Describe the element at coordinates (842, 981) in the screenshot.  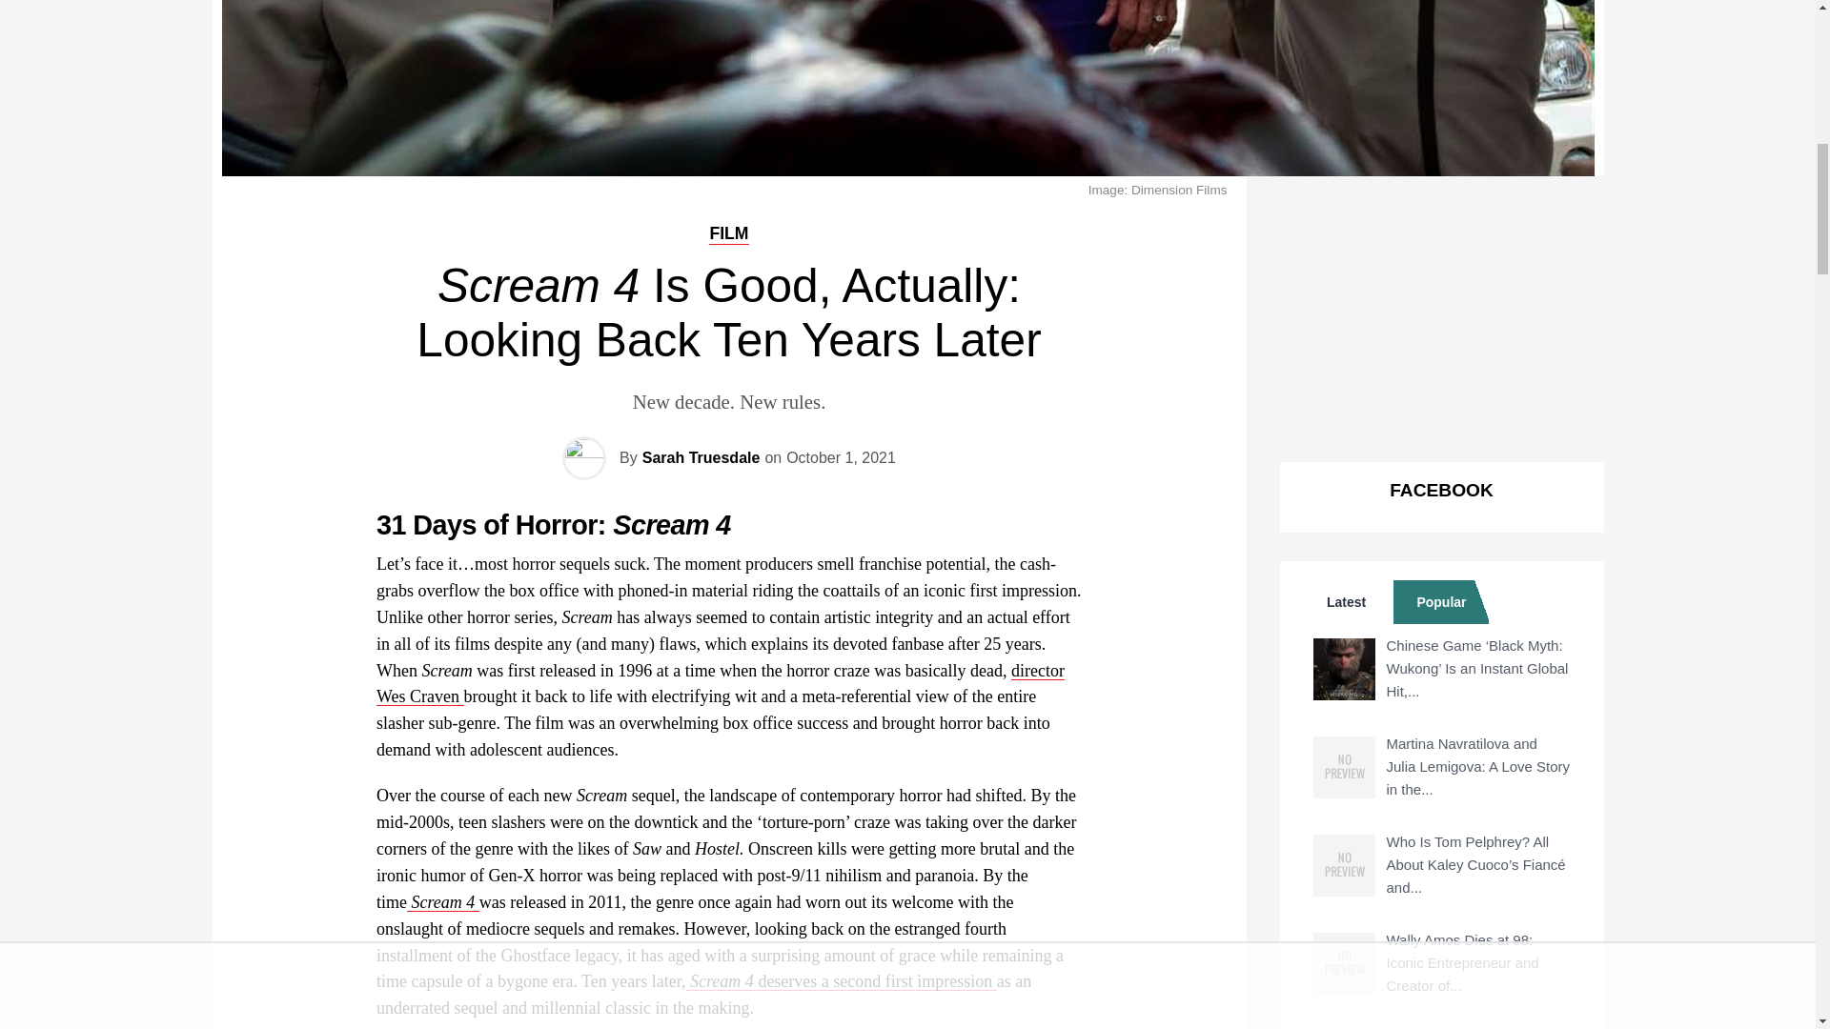
I see ` Scream 4 deserves a second first impression` at that location.